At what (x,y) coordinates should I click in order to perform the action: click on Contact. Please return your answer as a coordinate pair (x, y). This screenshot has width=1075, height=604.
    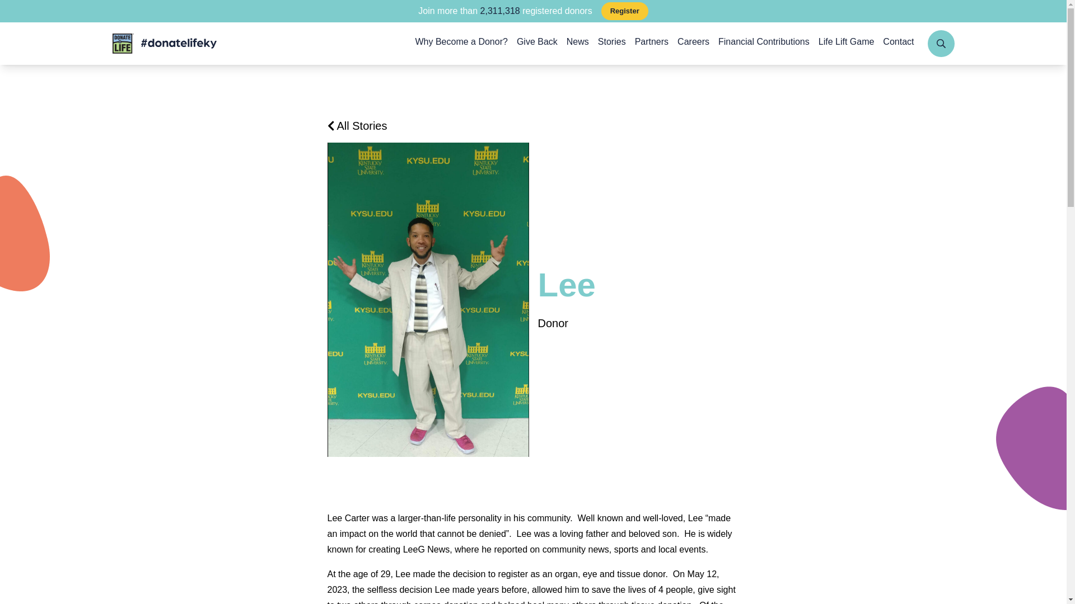
    Looking at the image, I should click on (898, 43).